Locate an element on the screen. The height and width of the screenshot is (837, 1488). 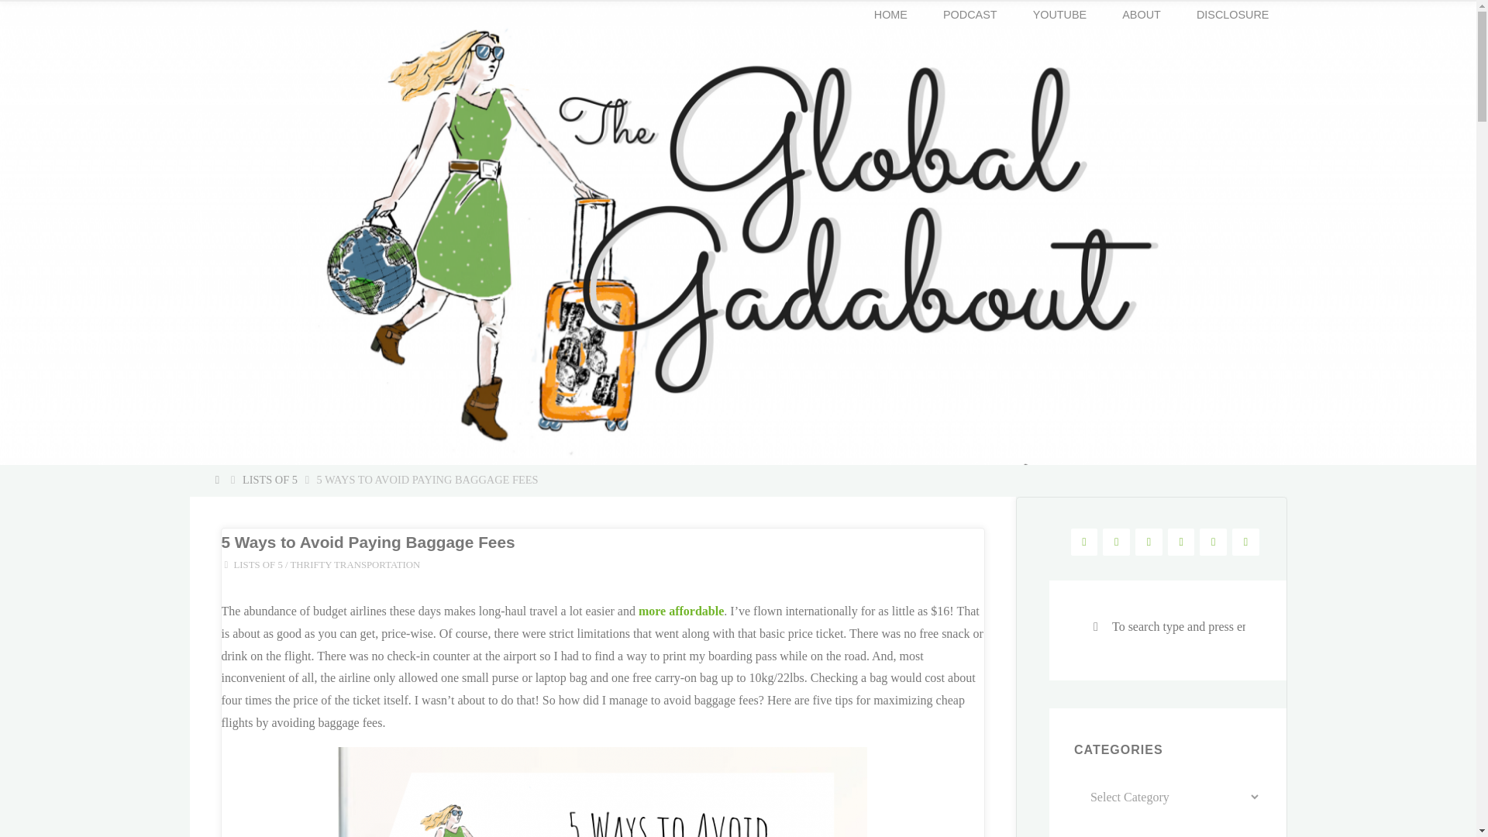
more affordable is located at coordinates (680, 611).